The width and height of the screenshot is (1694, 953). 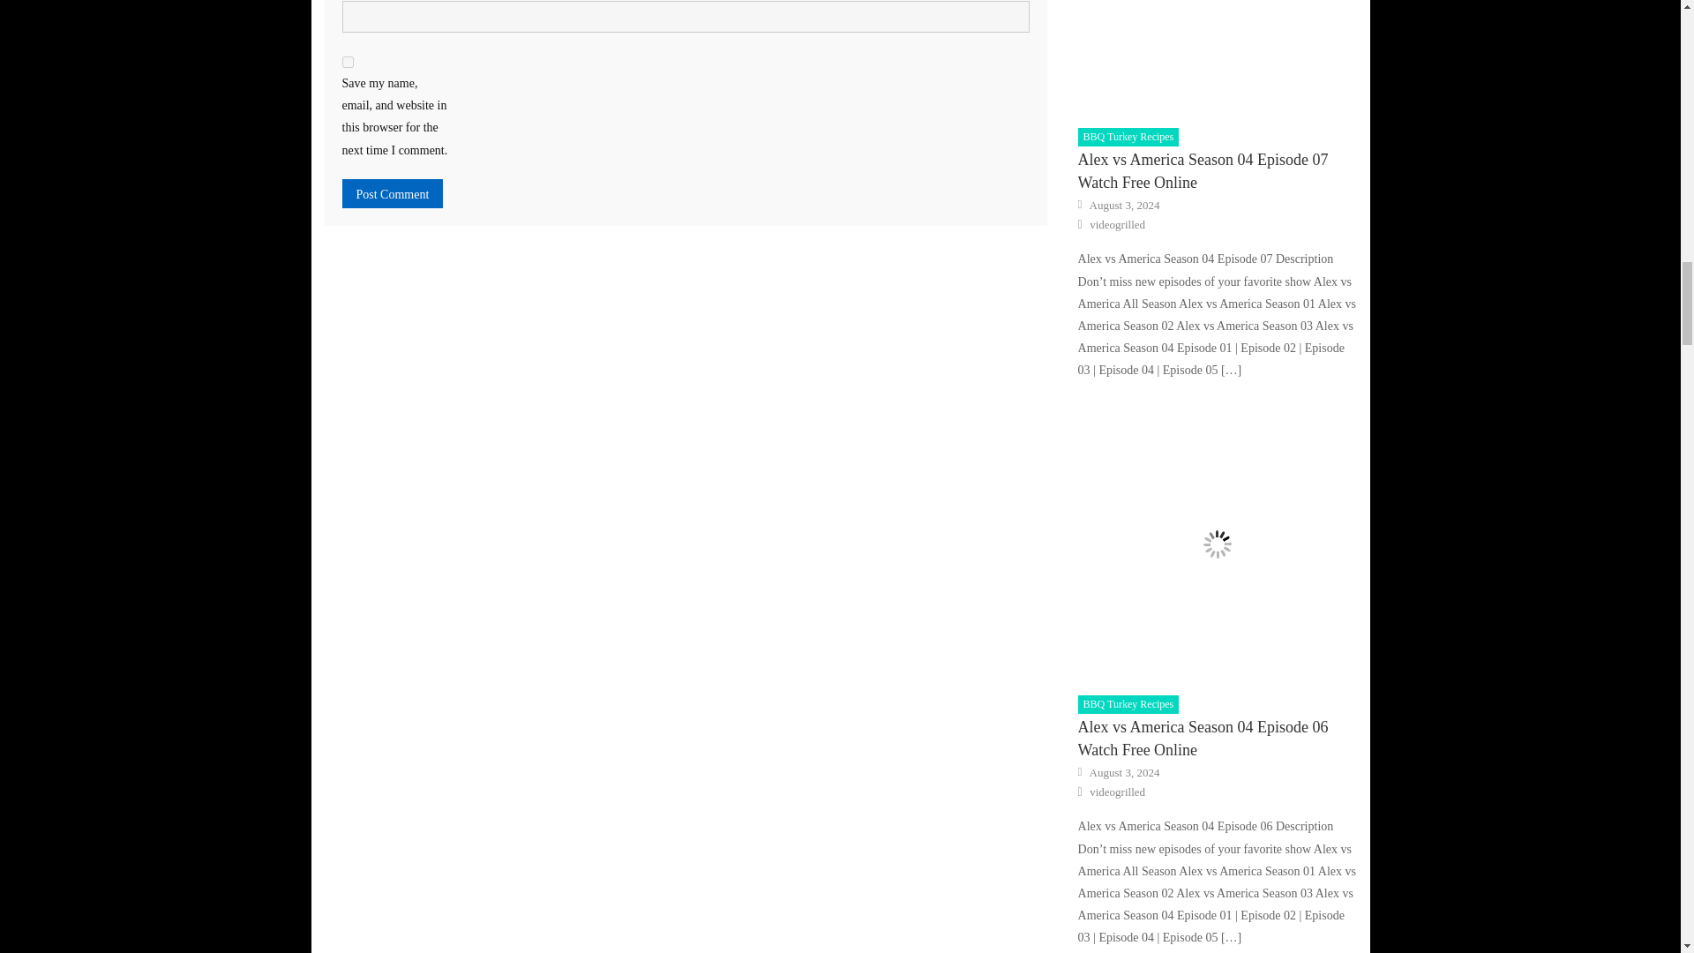 I want to click on yes, so click(x=348, y=62).